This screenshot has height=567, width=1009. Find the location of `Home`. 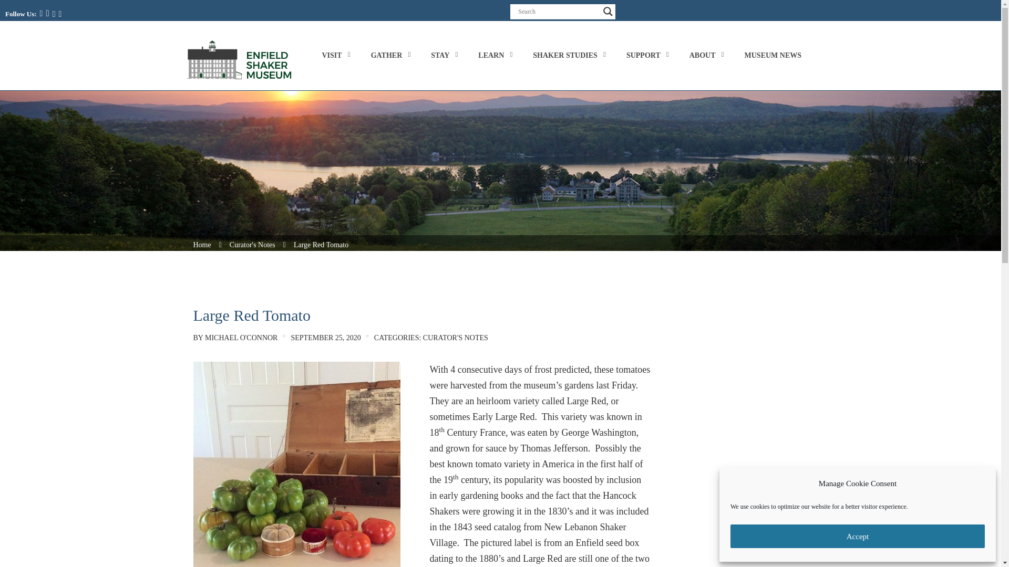

Home is located at coordinates (202, 245).